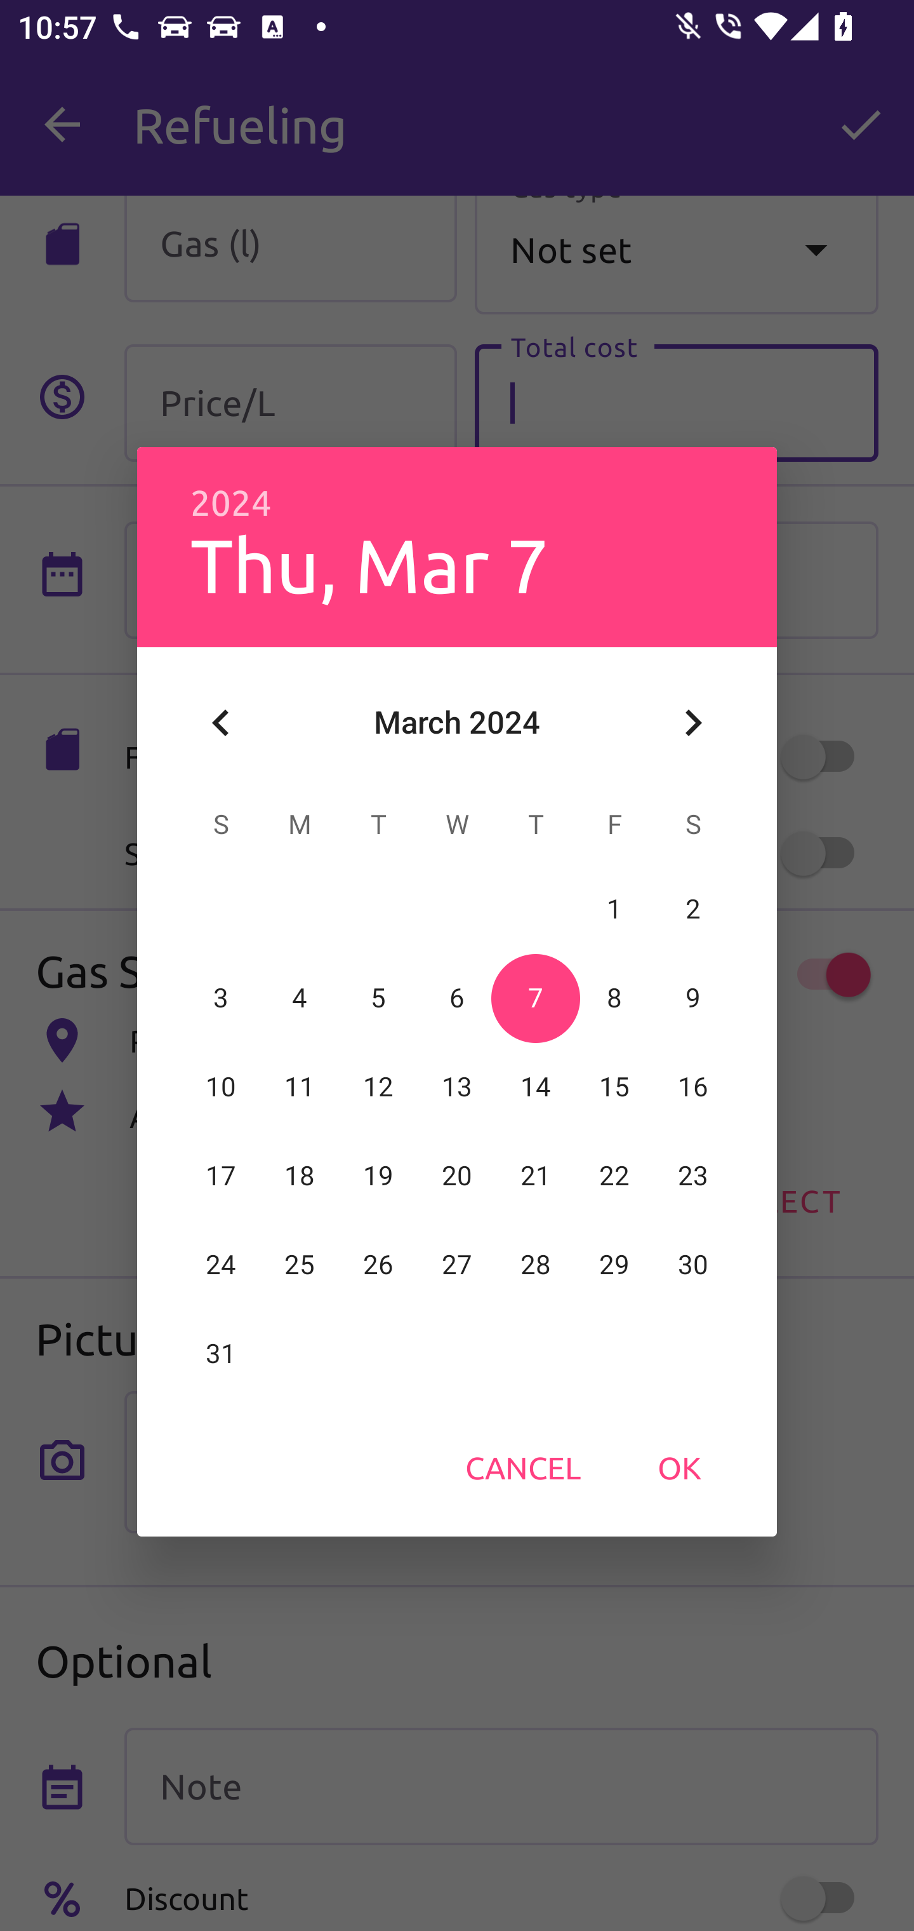 This screenshot has height=1931, width=914. Describe the element at coordinates (614, 1265) in the screenshot. I see `29 29 March 2024` at that location.